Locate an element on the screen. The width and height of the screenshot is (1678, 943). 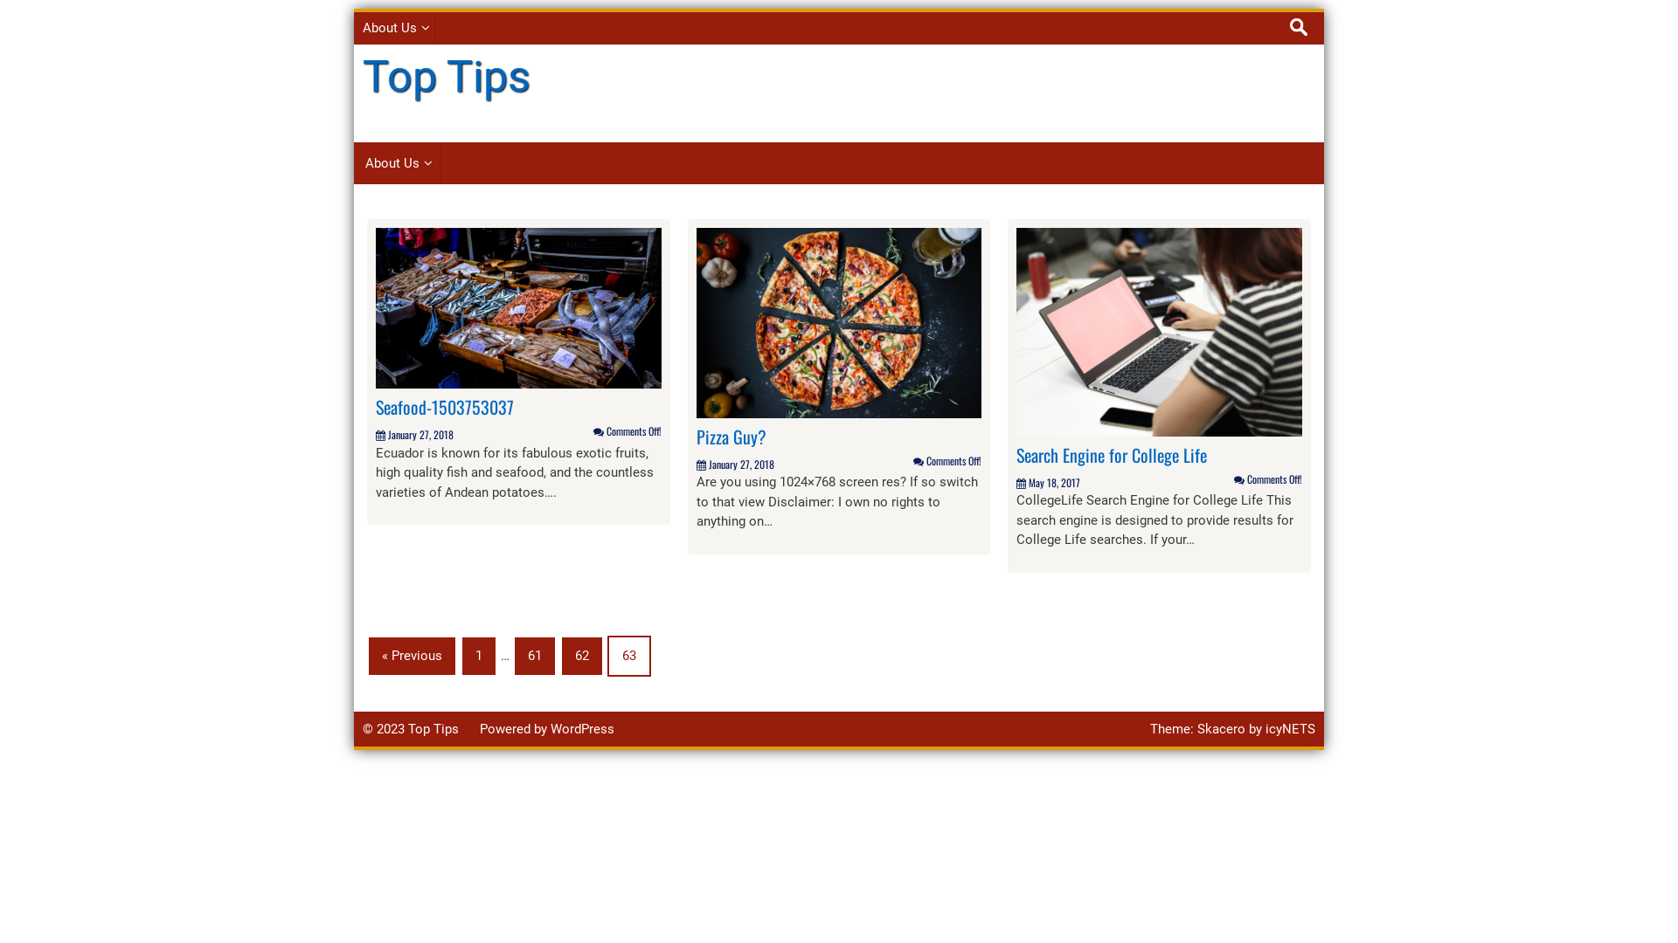
Pizza Guy? is located at coordinates (732, 437).